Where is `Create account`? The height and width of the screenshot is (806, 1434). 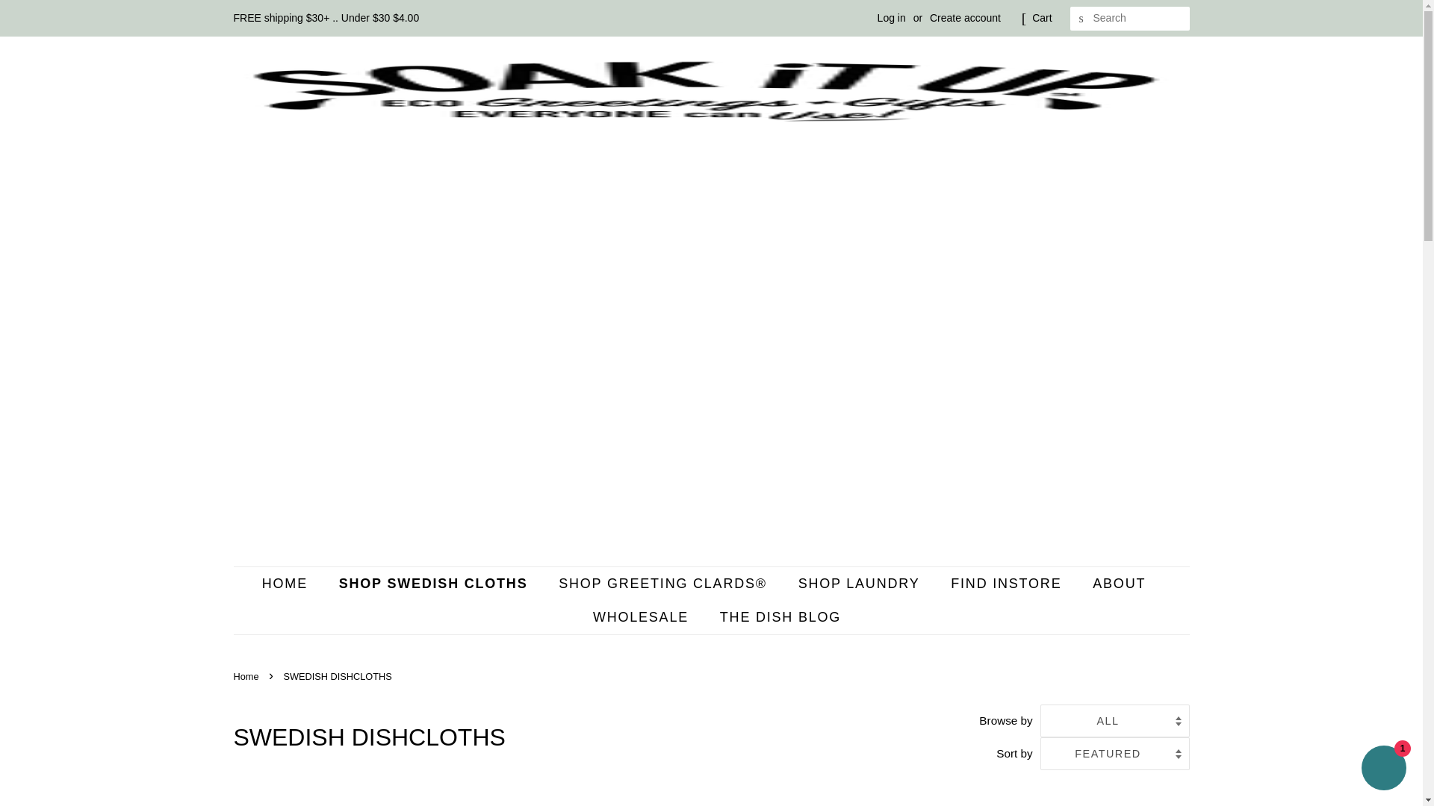 Create account is located at coordinates (965, 18).